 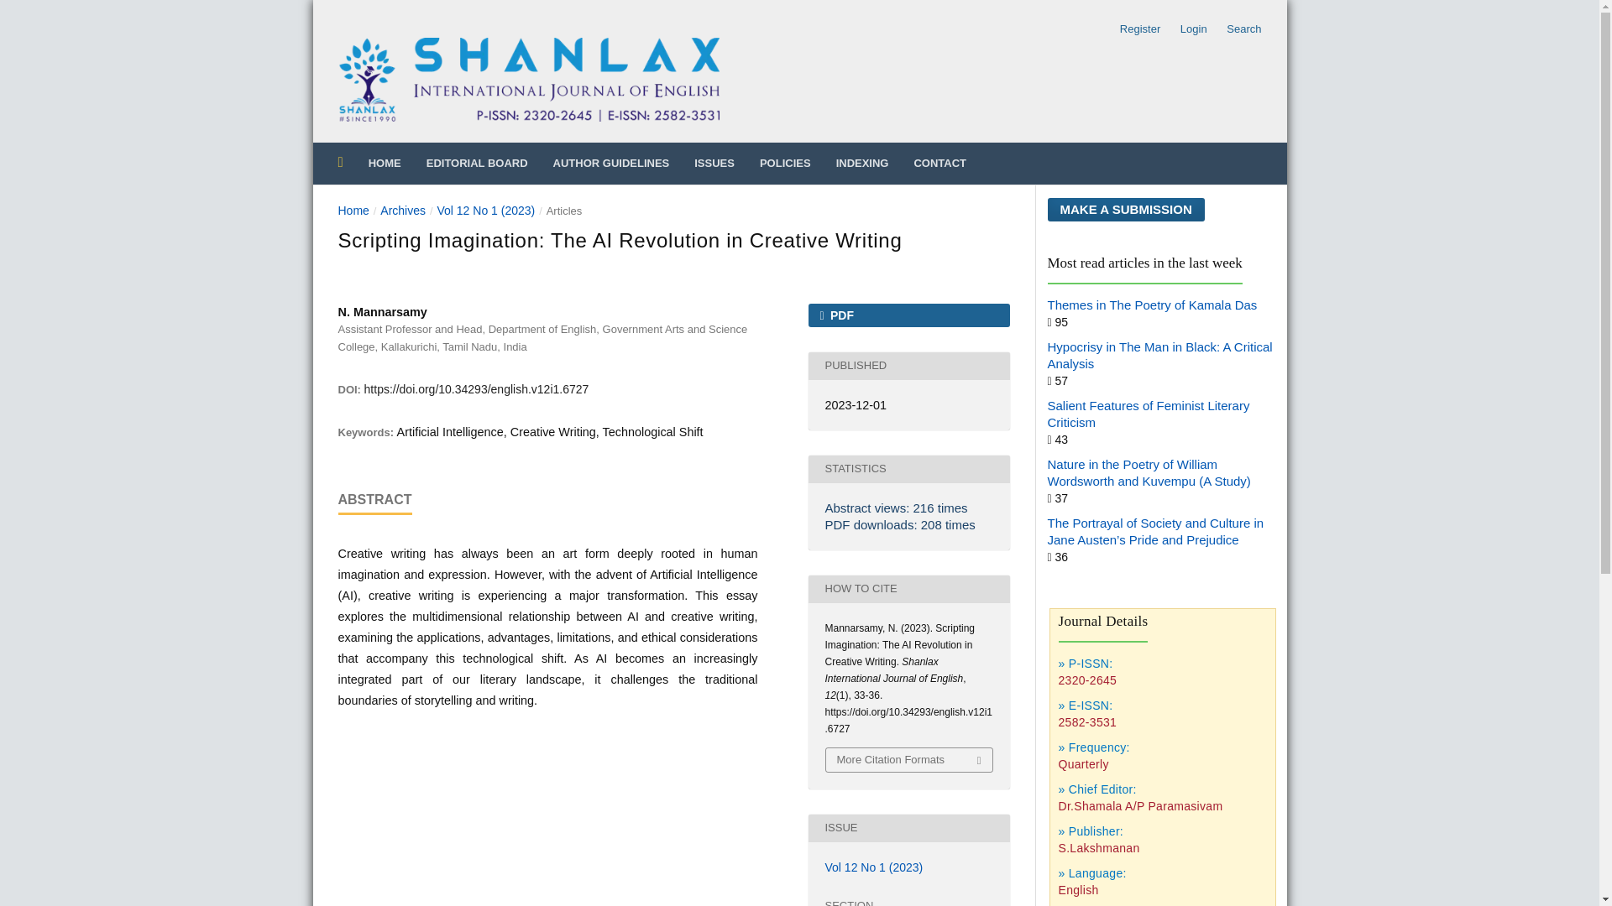 I want to click on Search, so click(x=1239, y=29).